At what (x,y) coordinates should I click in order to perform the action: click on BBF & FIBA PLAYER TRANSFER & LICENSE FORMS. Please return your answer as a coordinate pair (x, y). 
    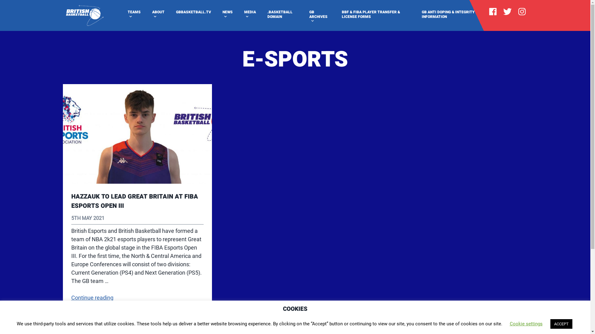
    Looking at the image, I should click on (376, 15).